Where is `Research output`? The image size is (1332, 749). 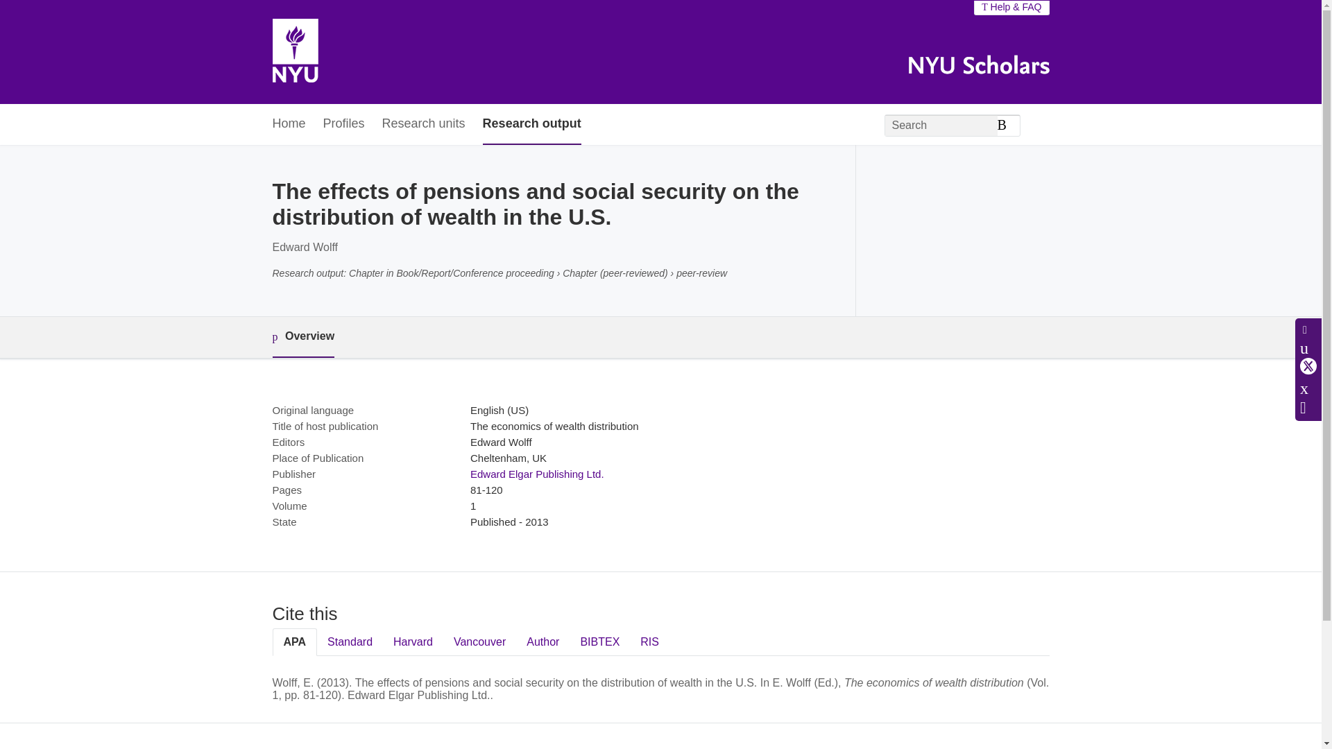
Research output is located at coordinates (531, 125).